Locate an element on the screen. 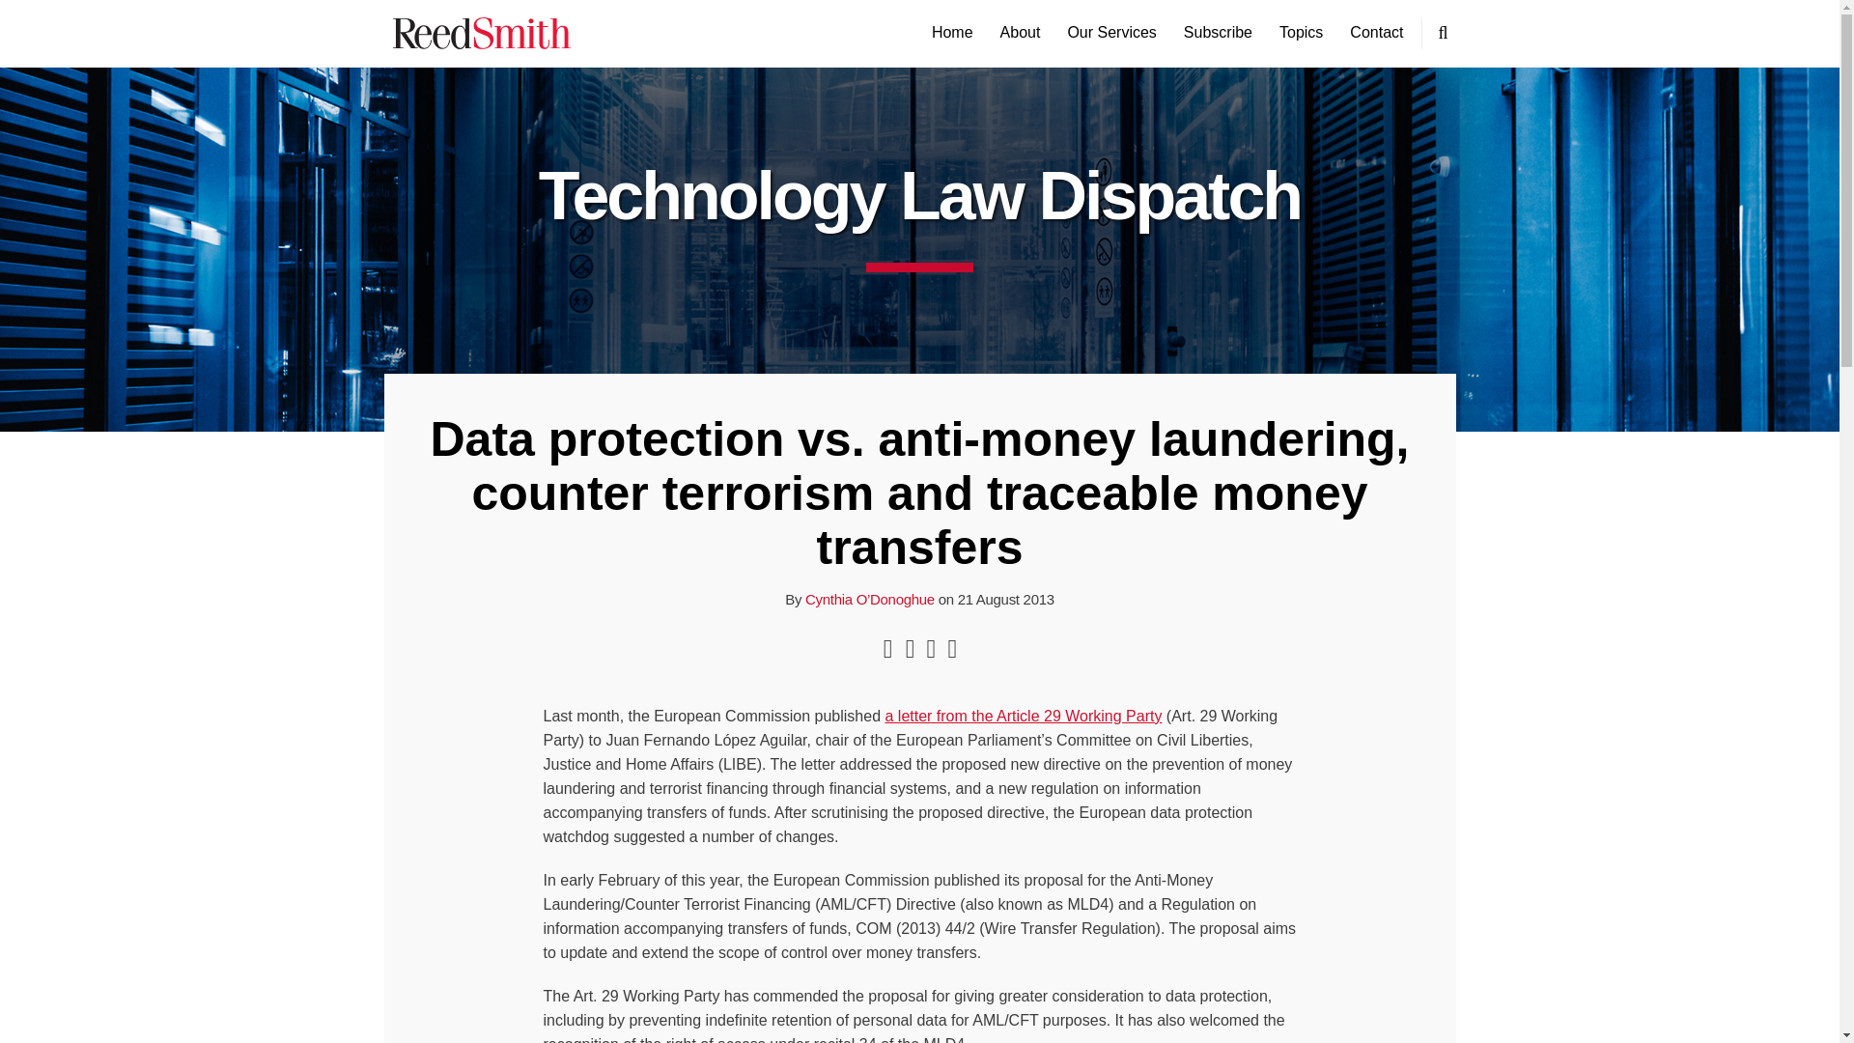 The image size is (1854, 1043). Contact is located at coordinates (1376, 33).